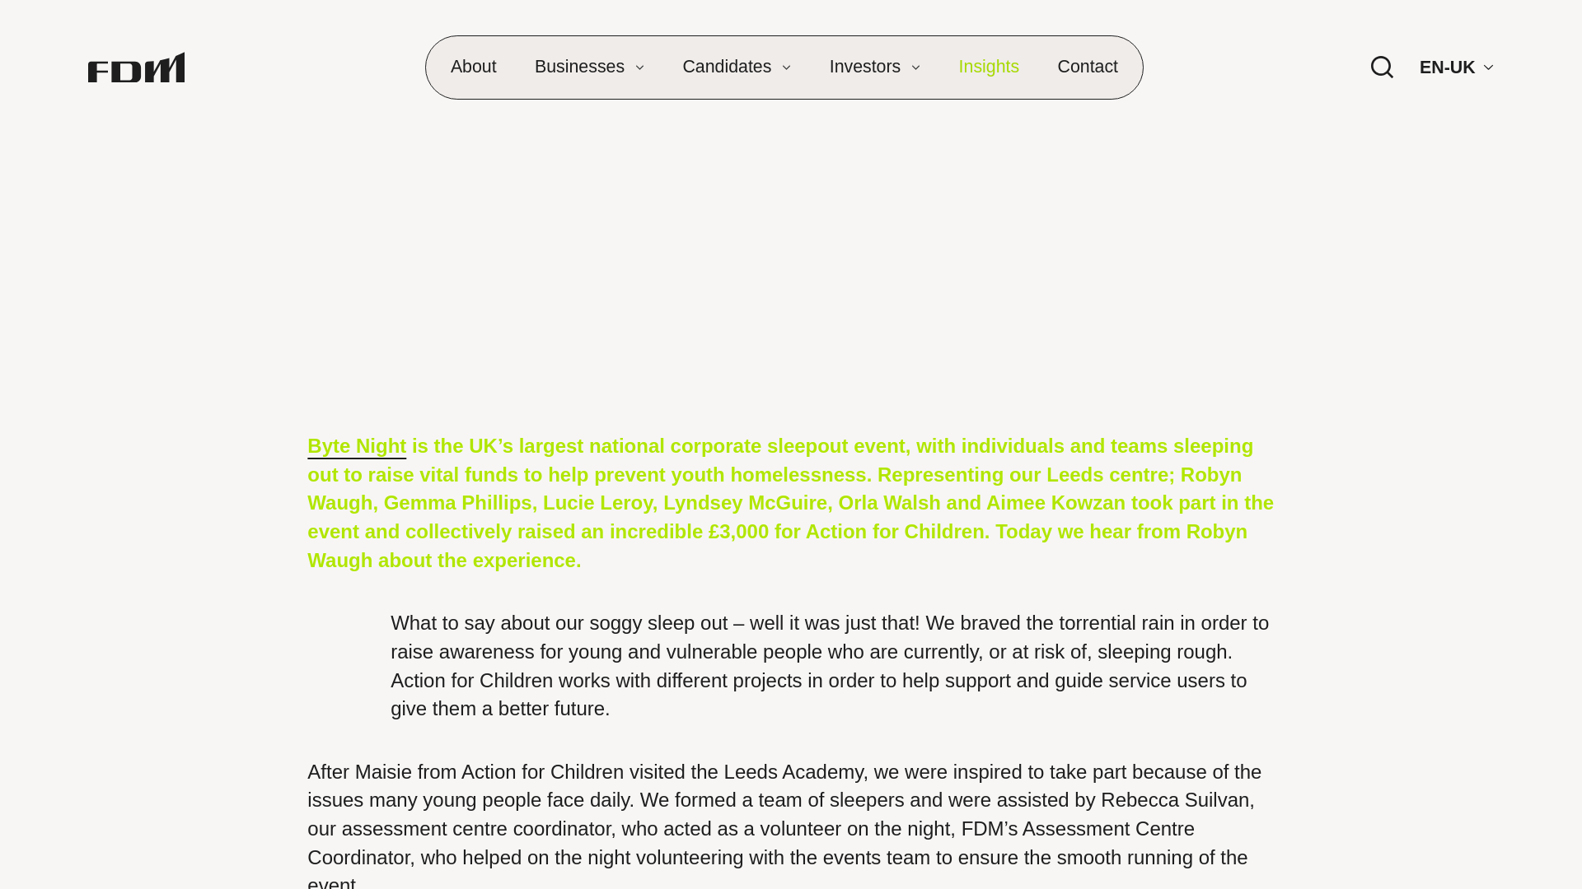  Describe the element at coordinates (1088, 67) in the screenshot. I see `Contact` at that location.